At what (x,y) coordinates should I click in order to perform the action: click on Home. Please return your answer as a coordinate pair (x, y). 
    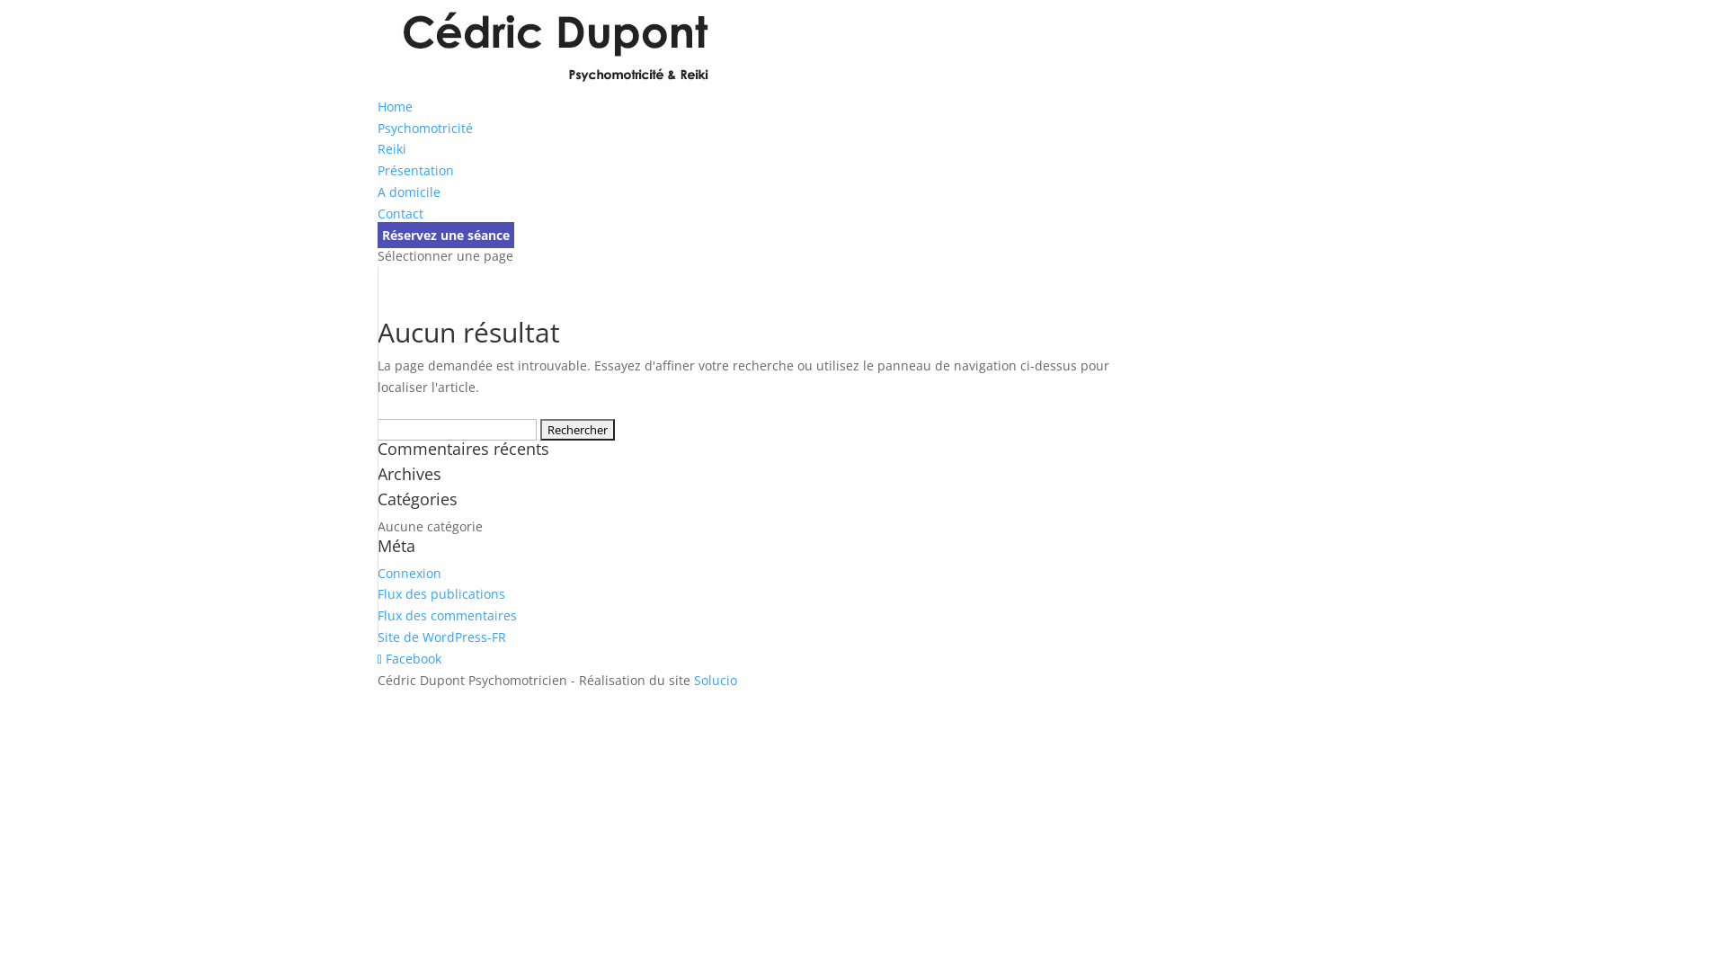
    Looking at the image, I should click on (396, 106).